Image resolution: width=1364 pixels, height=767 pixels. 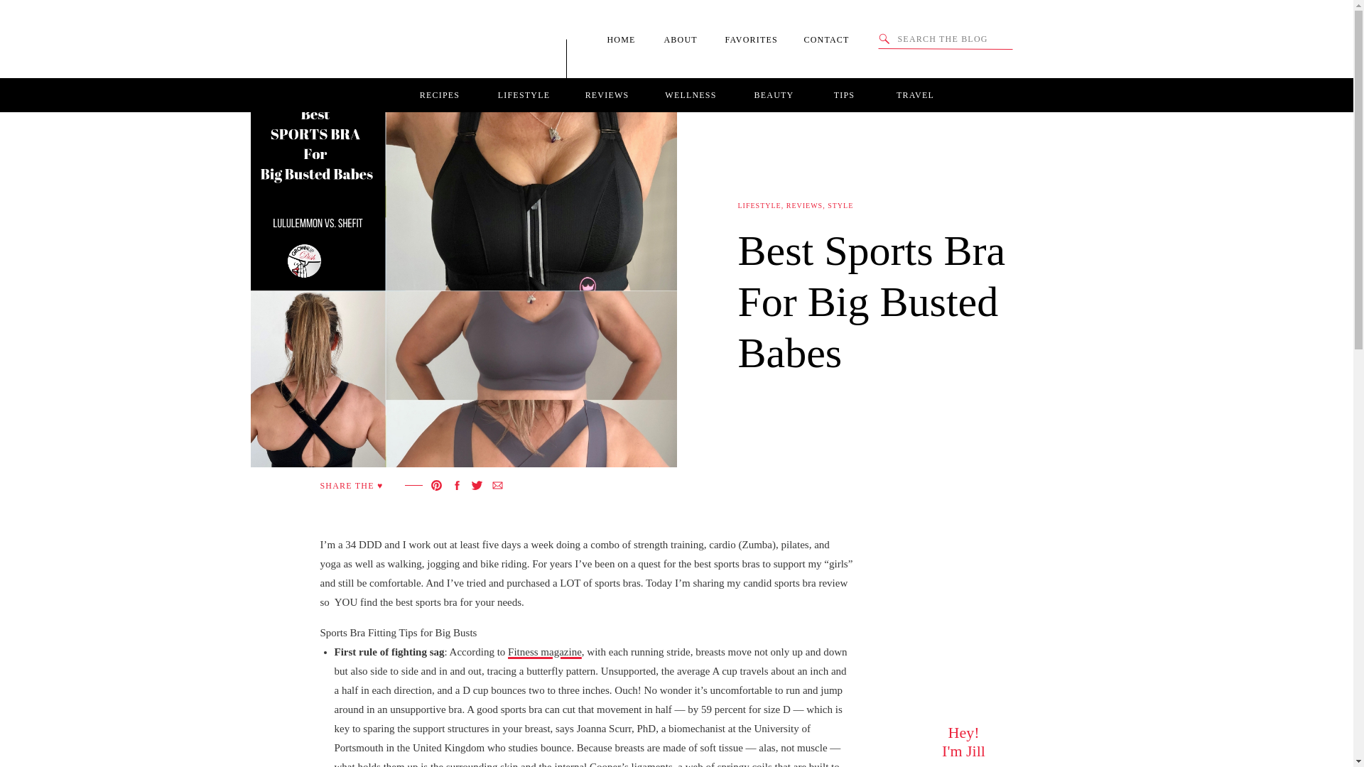 What do you see at coordinates (916, 95) in the screenshot?
I see `TRAVEL` at bounding box center [916, 95].